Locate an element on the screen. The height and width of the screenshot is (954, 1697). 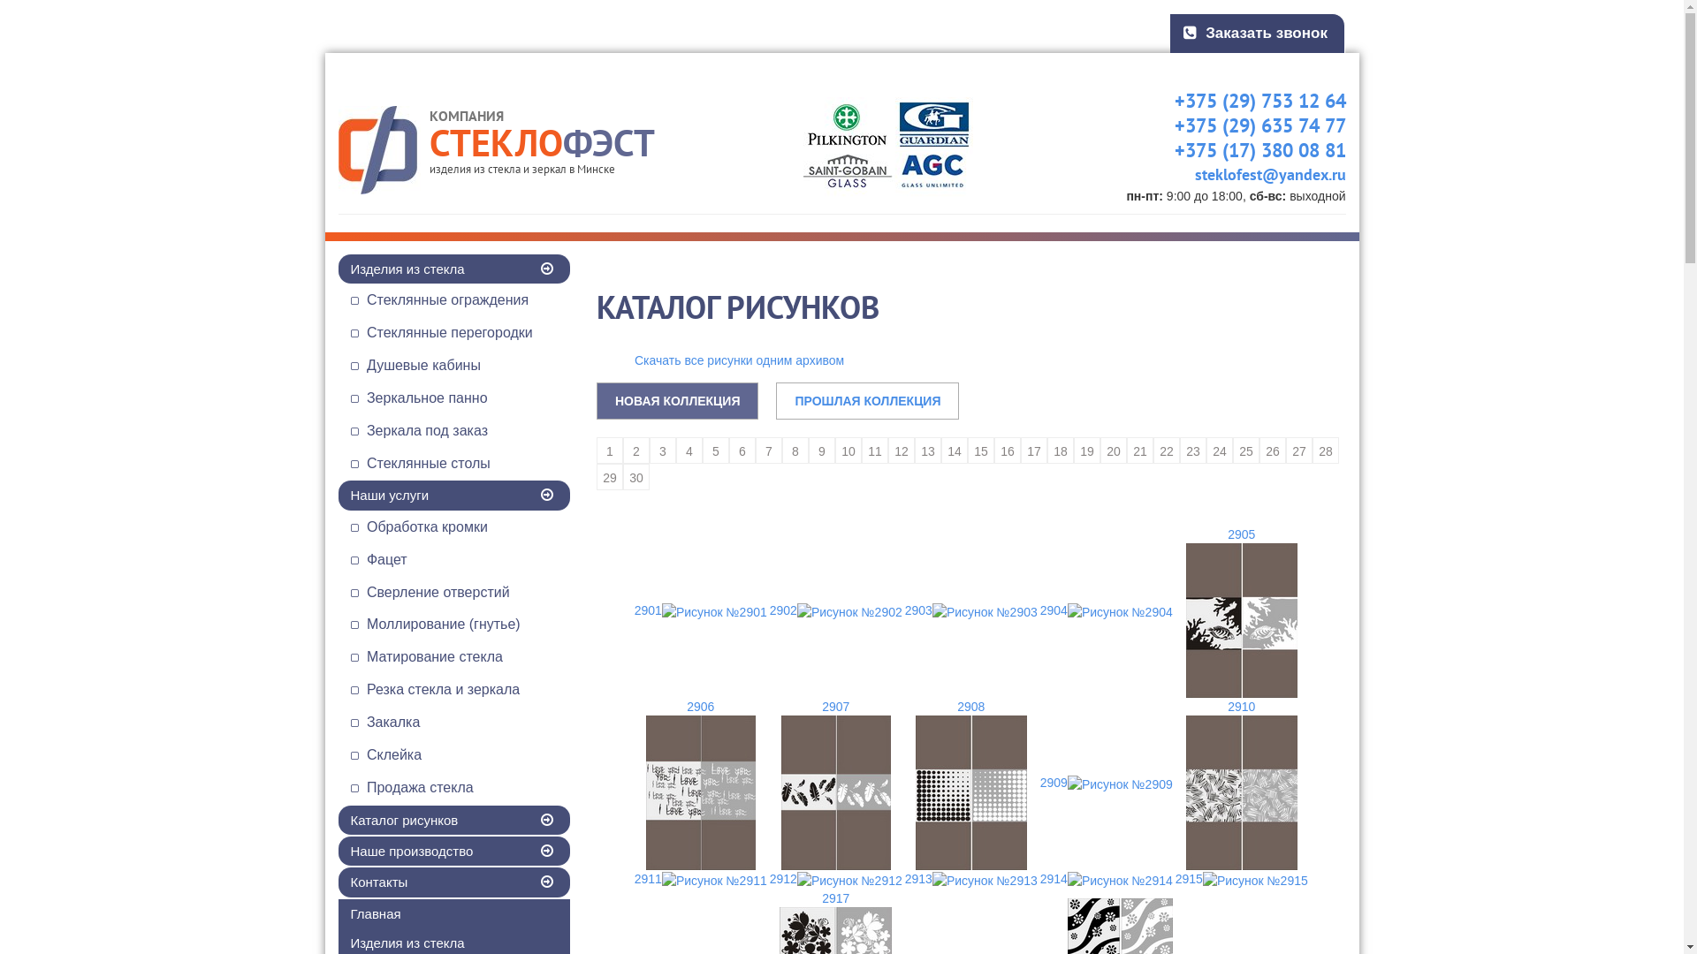
2913 is located at coordinates (970, 880).